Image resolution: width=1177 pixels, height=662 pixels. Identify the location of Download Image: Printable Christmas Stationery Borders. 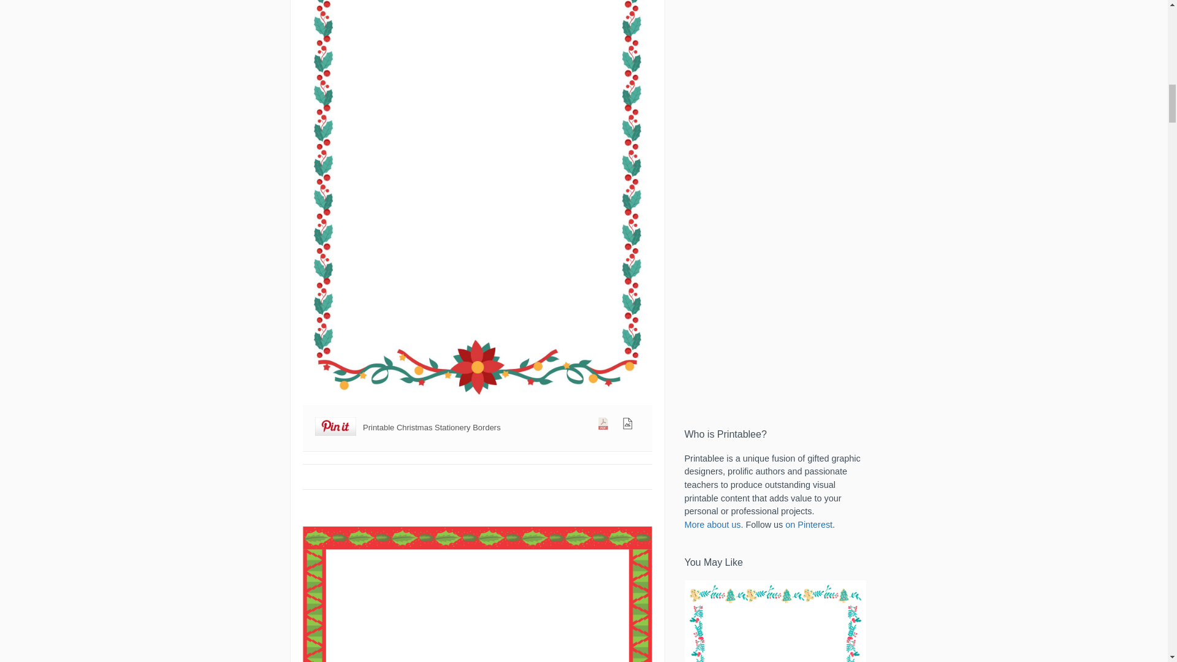
(628, 425).